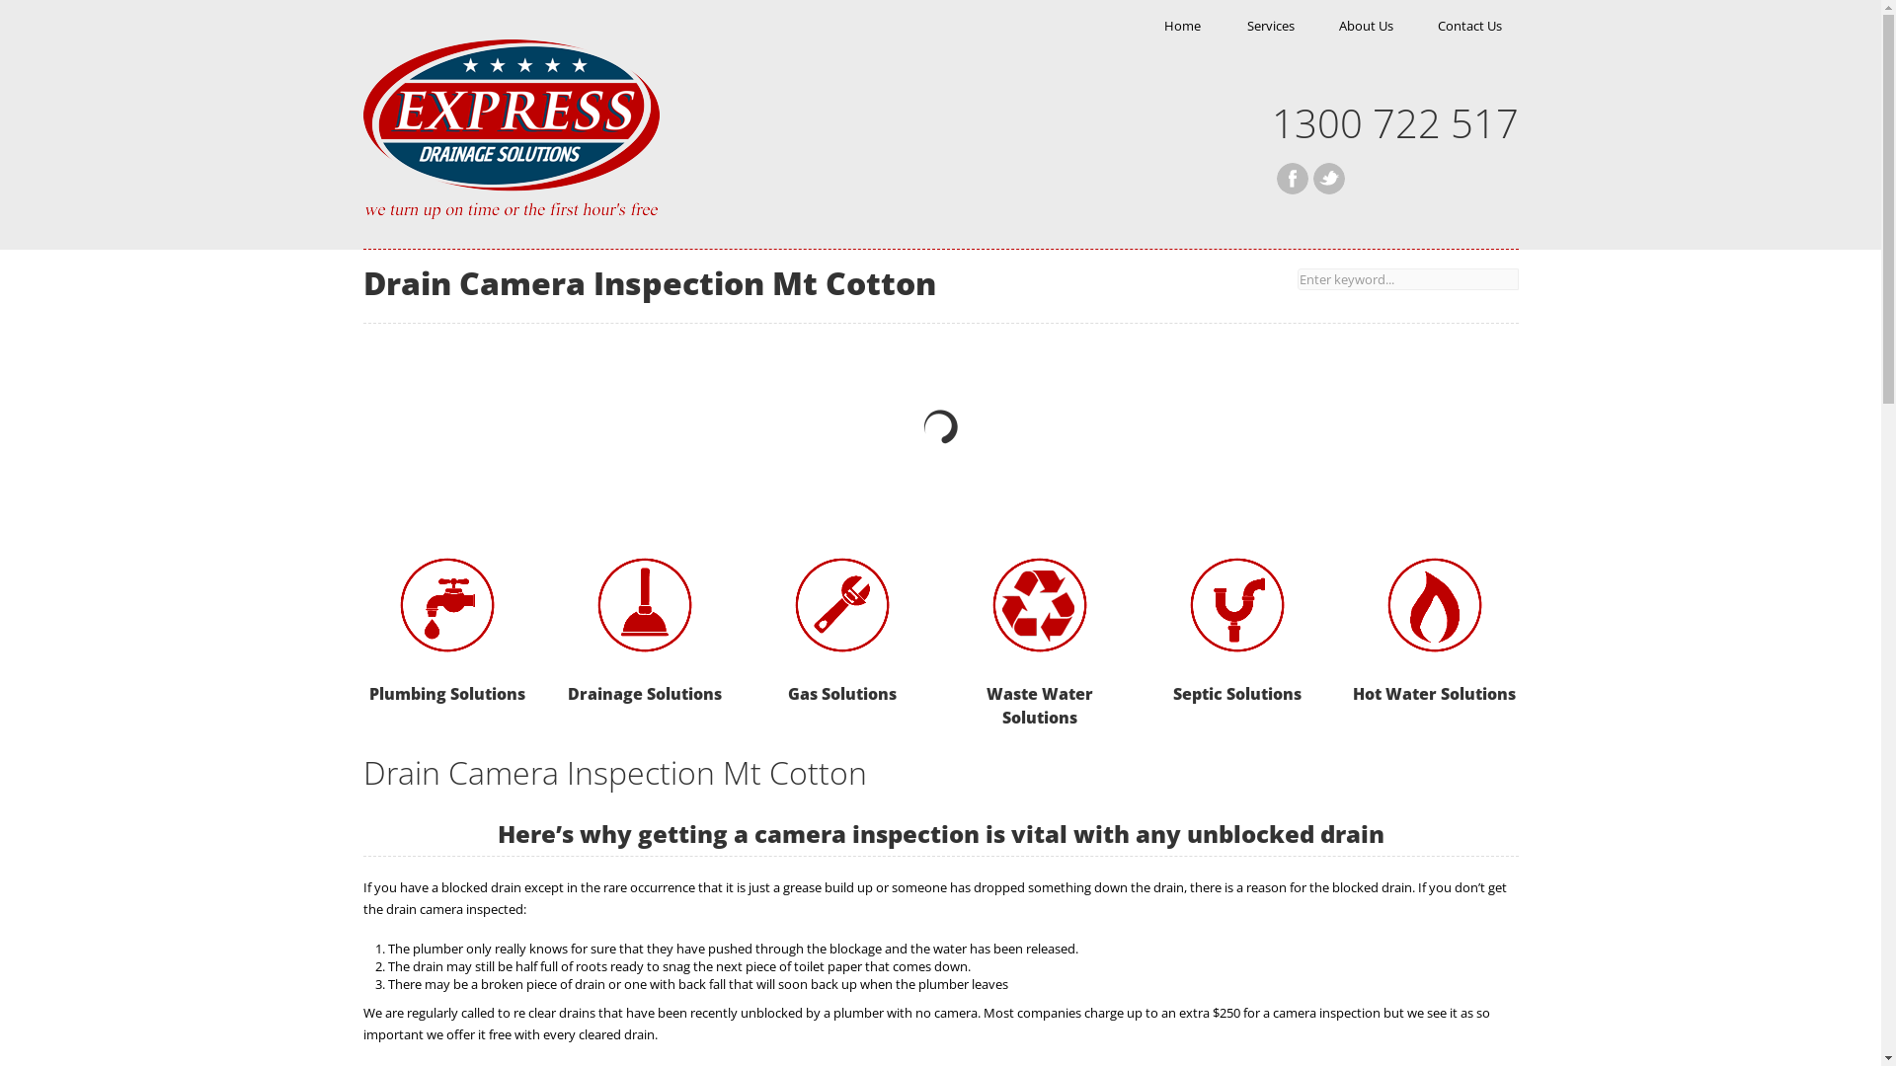 The height and width of the screenshot is (1066, 1896). I want to click on Twitter, so click(1329, 179).